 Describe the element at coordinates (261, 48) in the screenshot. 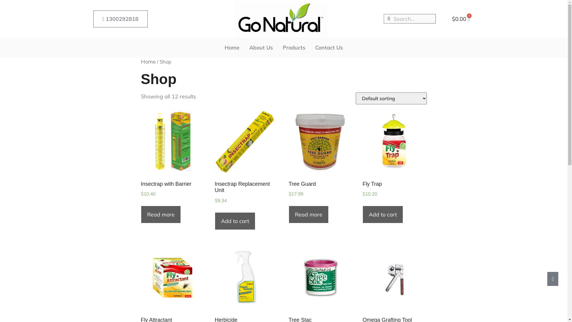

I see `About Us` at that location.